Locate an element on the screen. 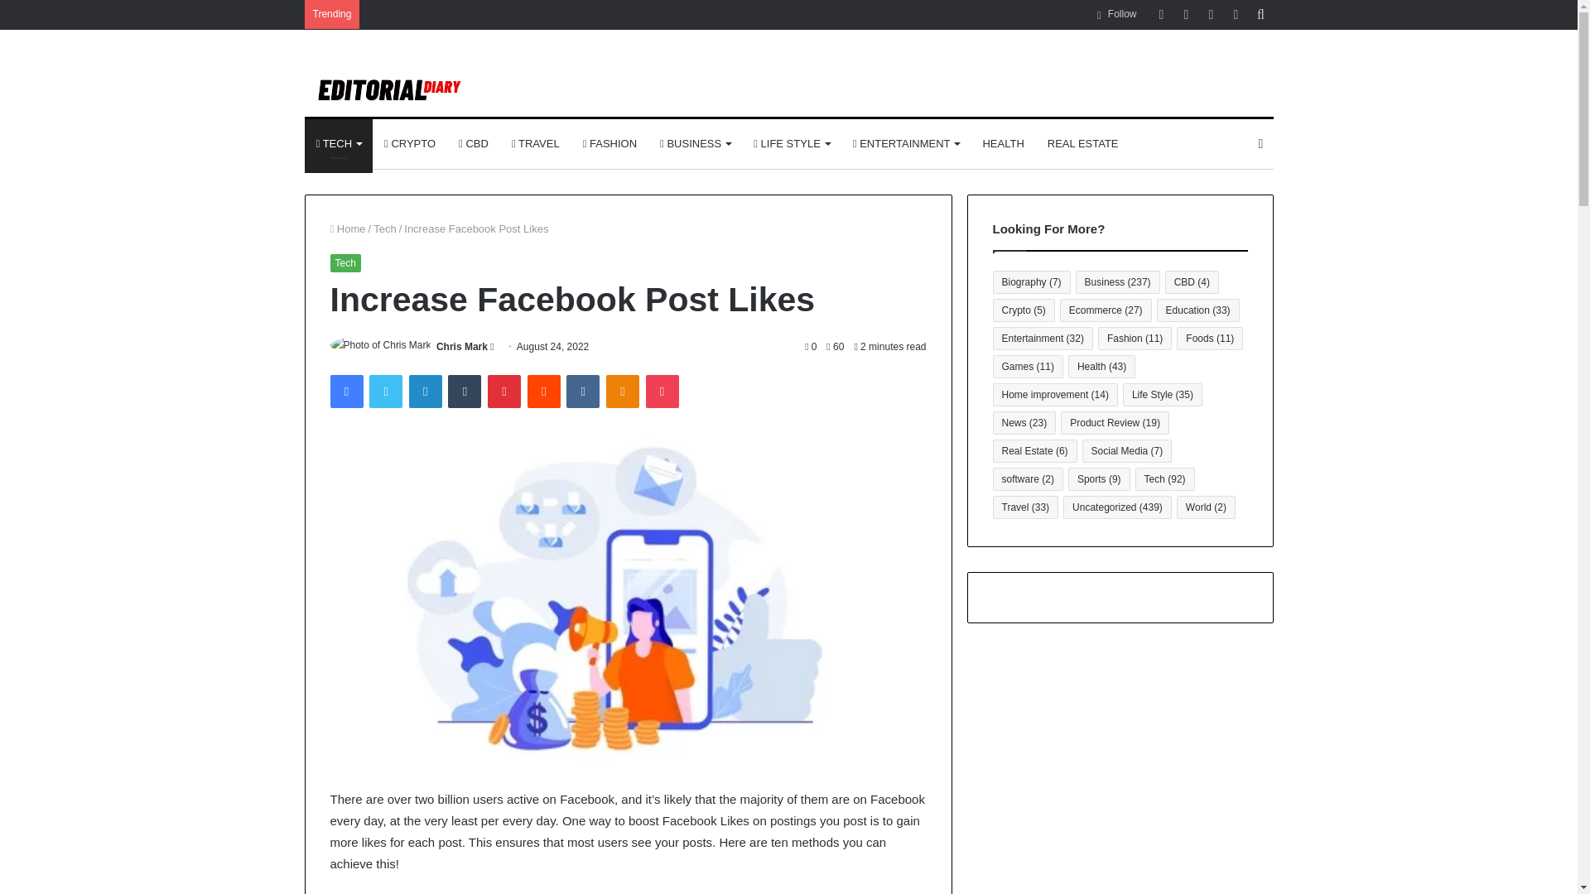  Random Article is located at coordinates (1186, 14).